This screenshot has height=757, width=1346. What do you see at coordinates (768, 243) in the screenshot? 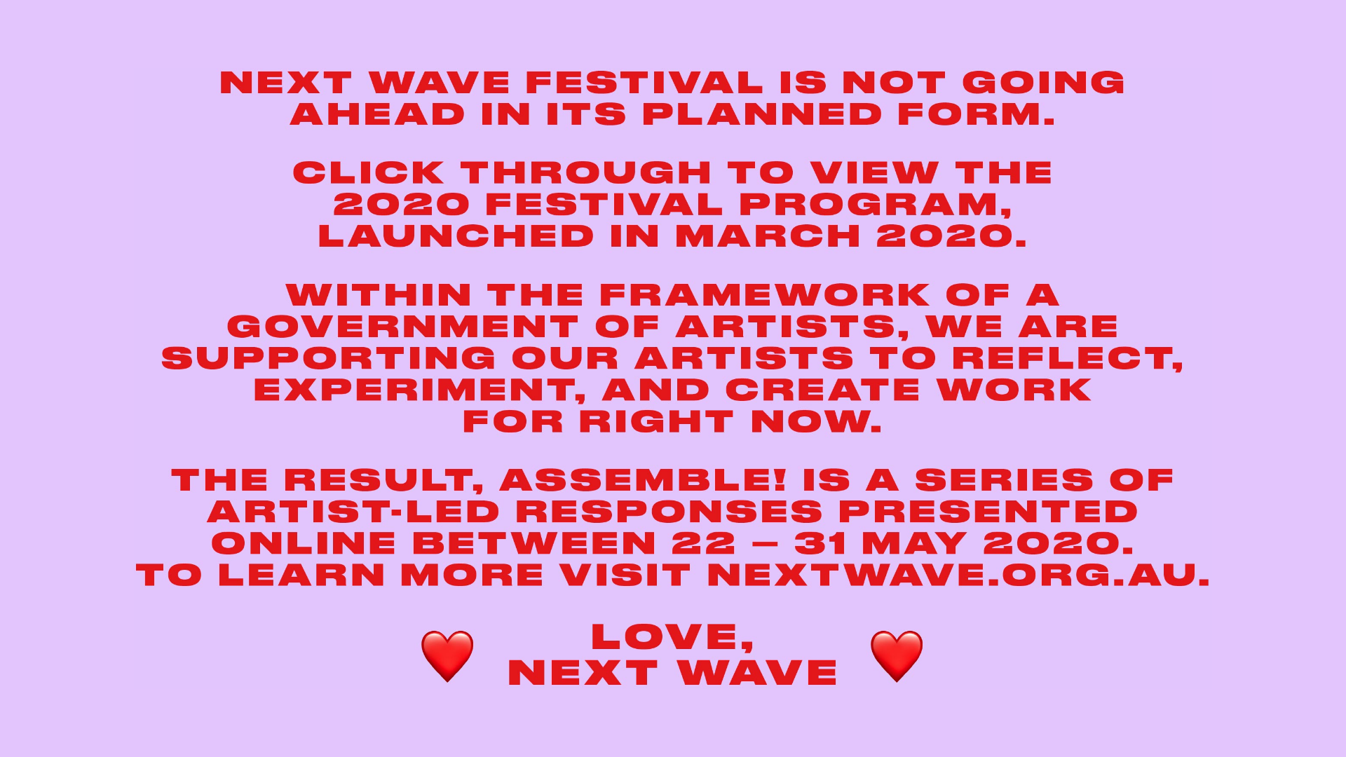
I see `Northcote Town Hall Arts Centre` at bounding box center [768, 243].